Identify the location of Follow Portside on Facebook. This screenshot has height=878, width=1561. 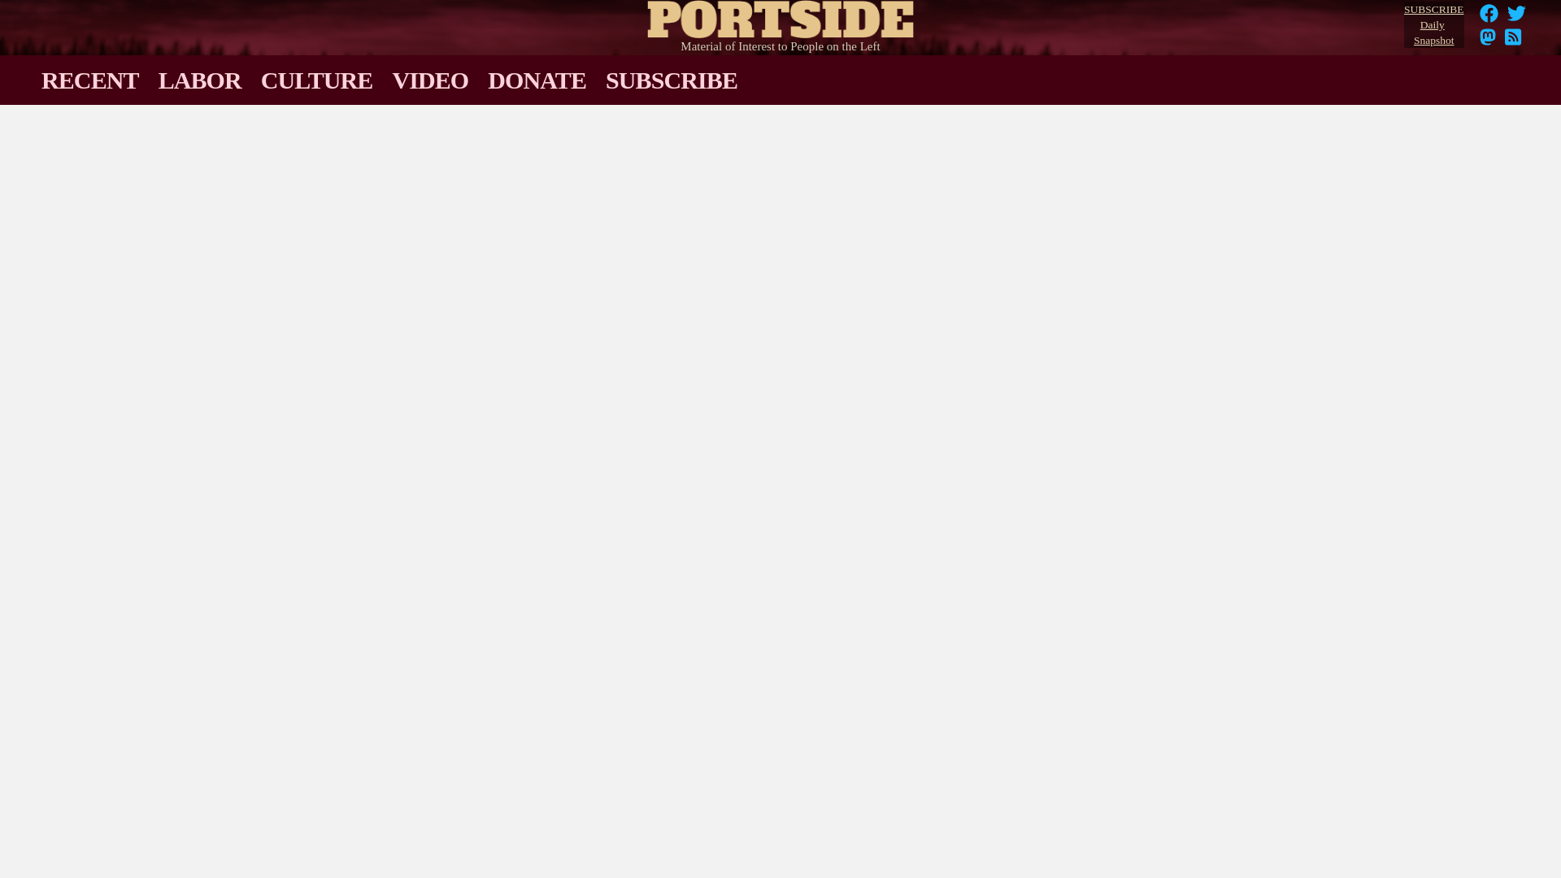
(1488, 42).